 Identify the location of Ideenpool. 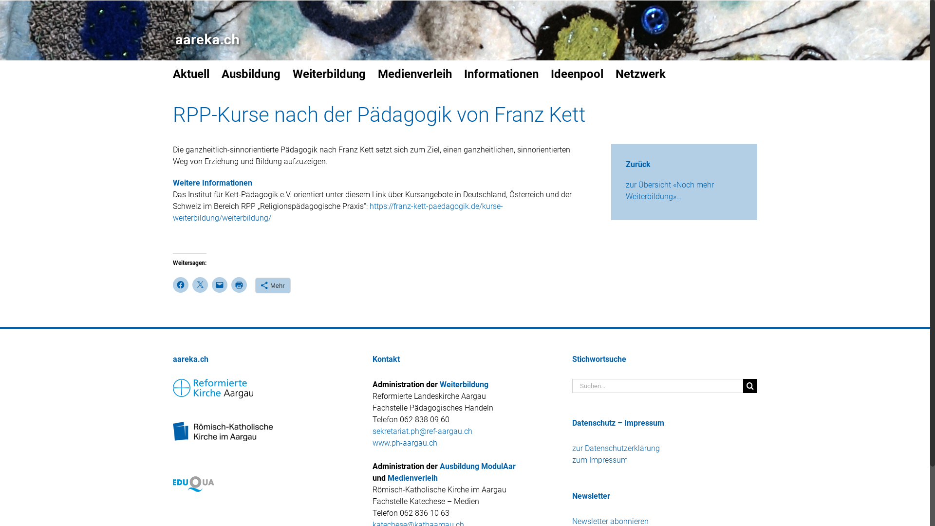
(577, 73).